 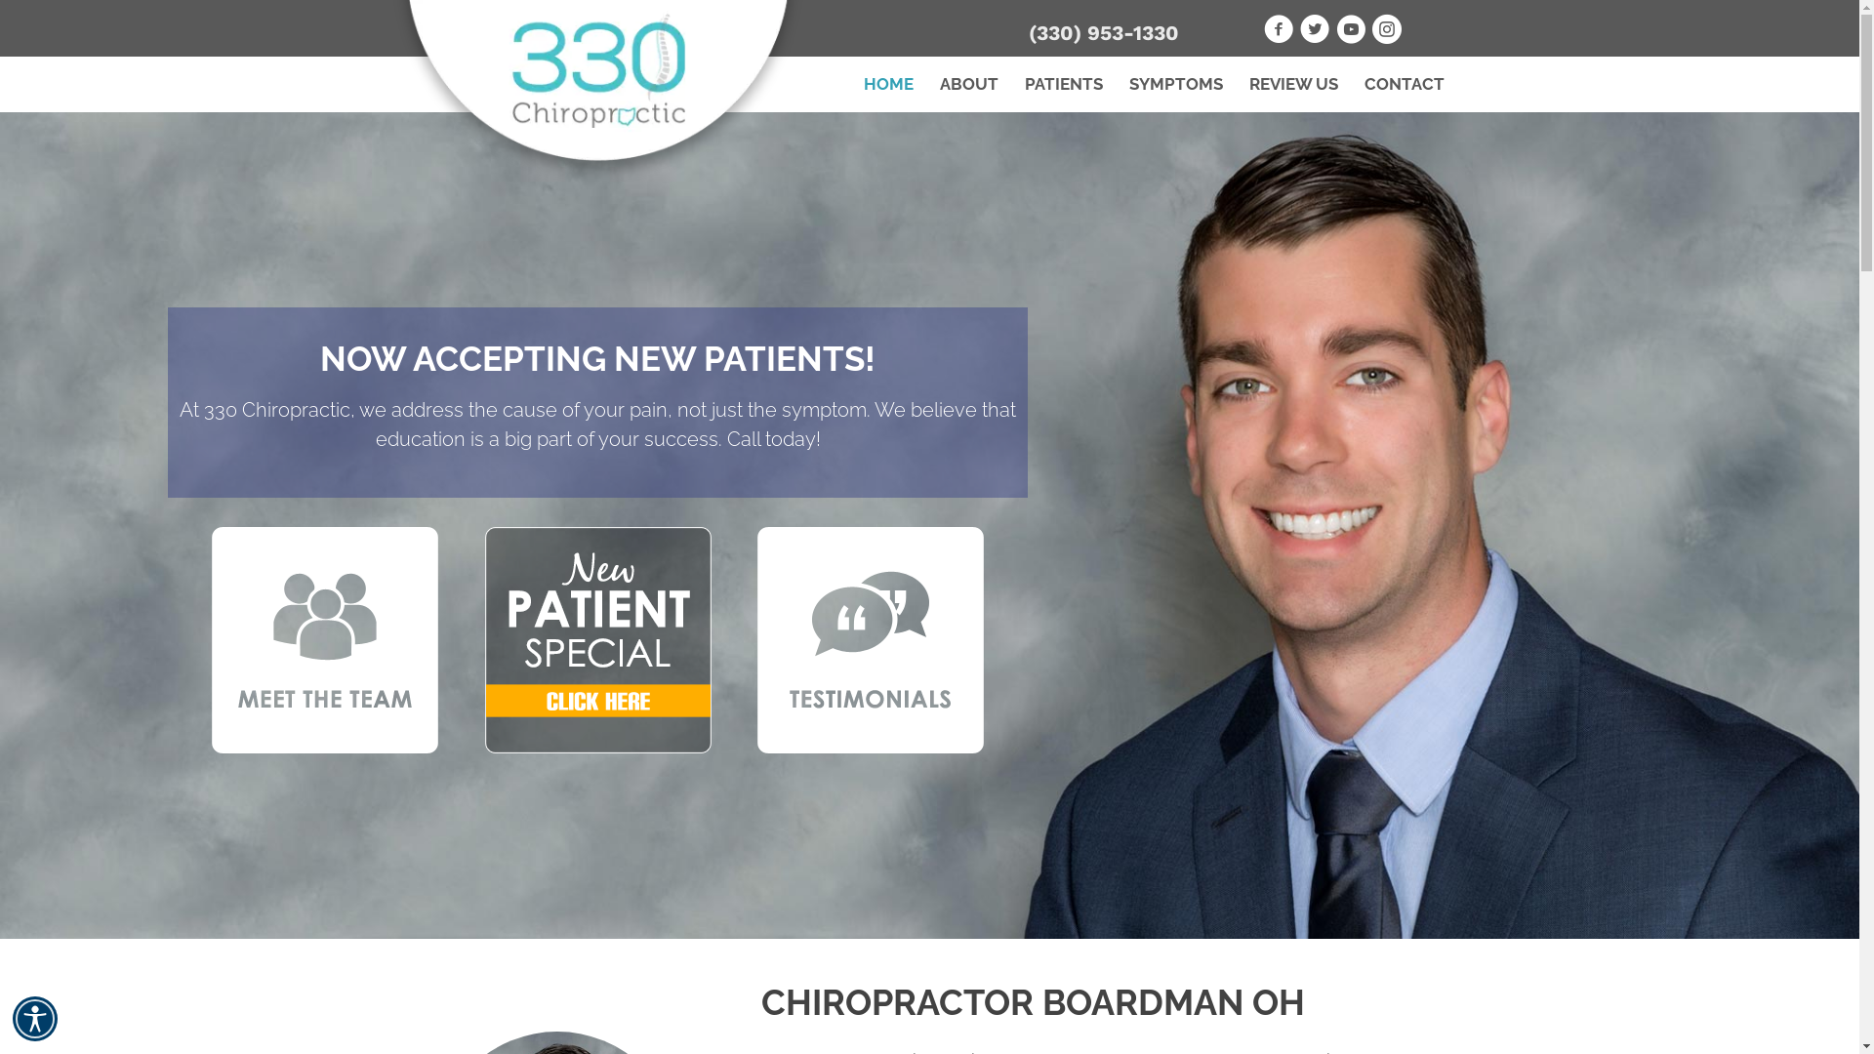 I want to click on SYMPTOMS, so click(x=1176, y=84).